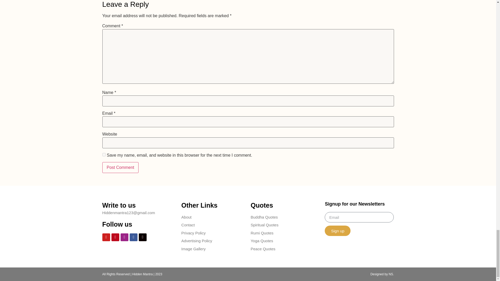 Image resolution: width=500 pixels, height=281 pixels. What do you see at coordinates (104, 155) in the screenshot?
I see `yes` at bounding box center [104, 155].